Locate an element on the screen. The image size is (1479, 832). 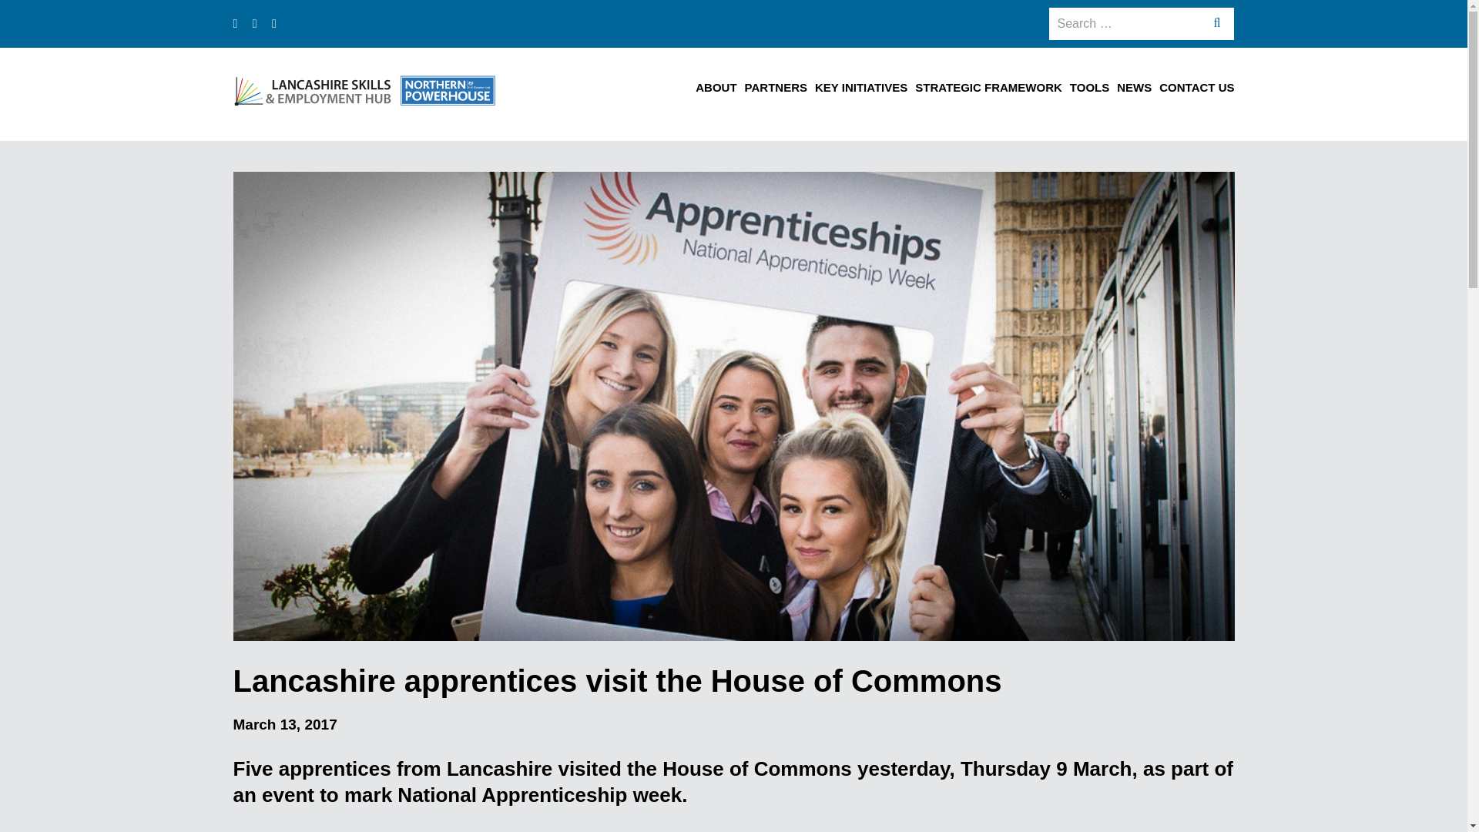
ABOUT is located at coordinates (716, 91).